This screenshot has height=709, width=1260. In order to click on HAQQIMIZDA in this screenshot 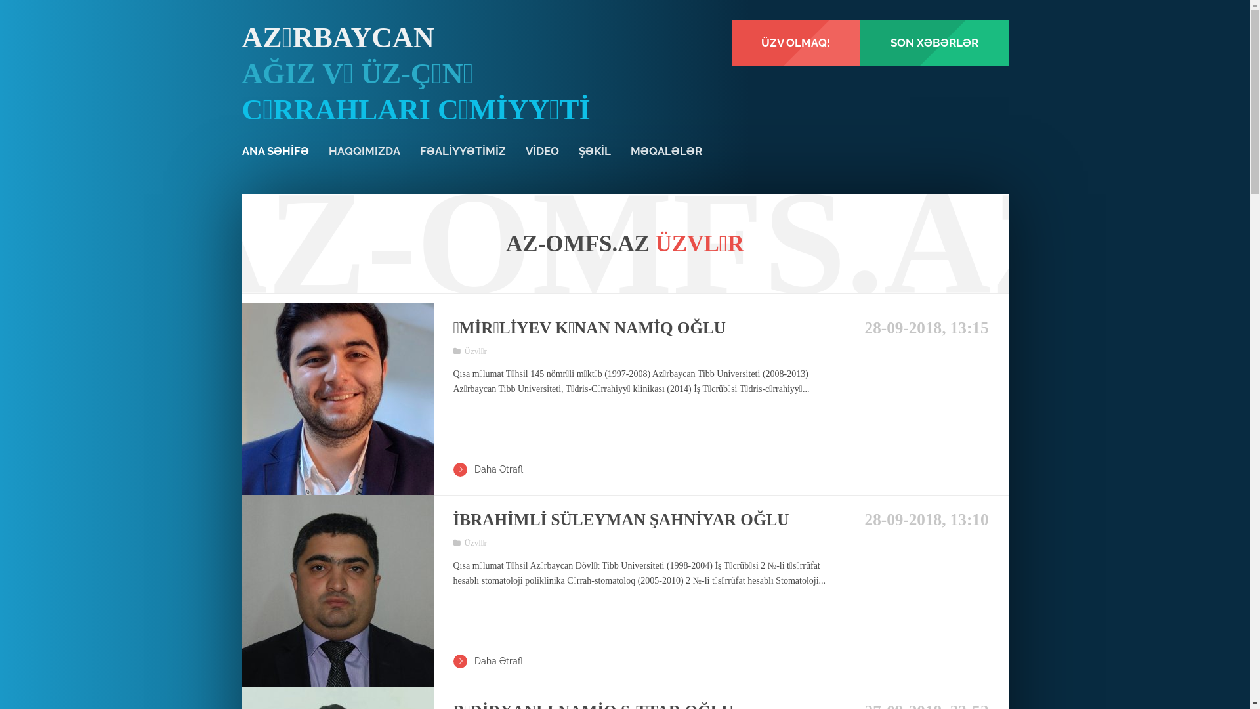, I will do `click(364, 151)`.